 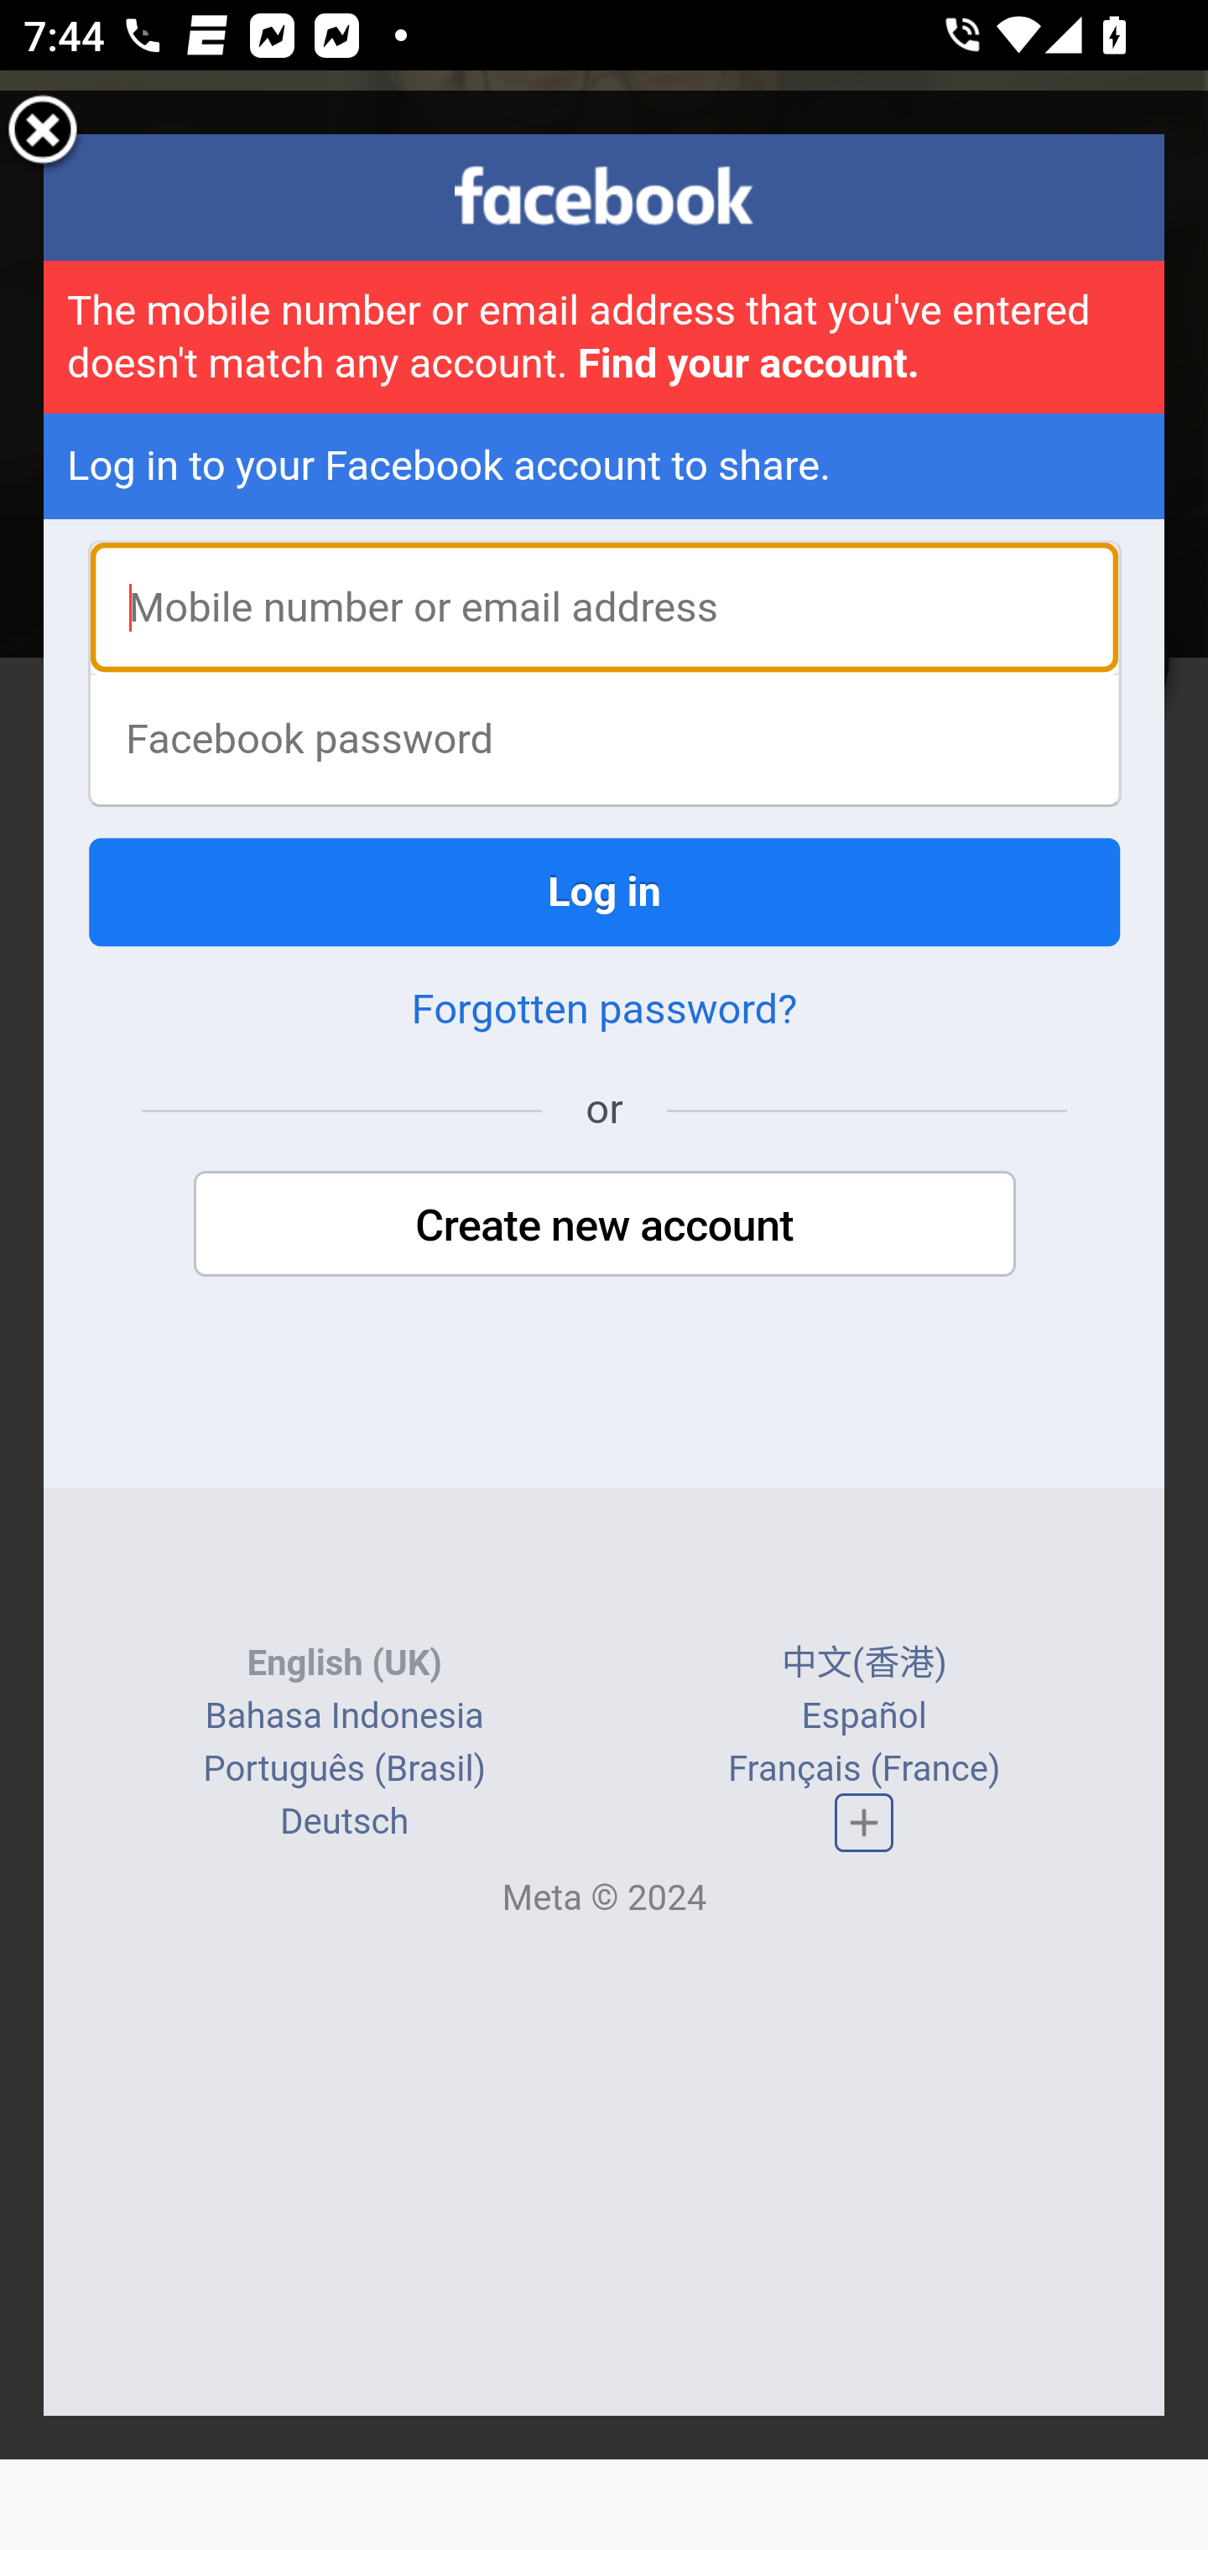 What do you see at coordinates (344, 1771) in the screenshot?
I see `Português (Brasil)` at bounding box center [344, 1771].